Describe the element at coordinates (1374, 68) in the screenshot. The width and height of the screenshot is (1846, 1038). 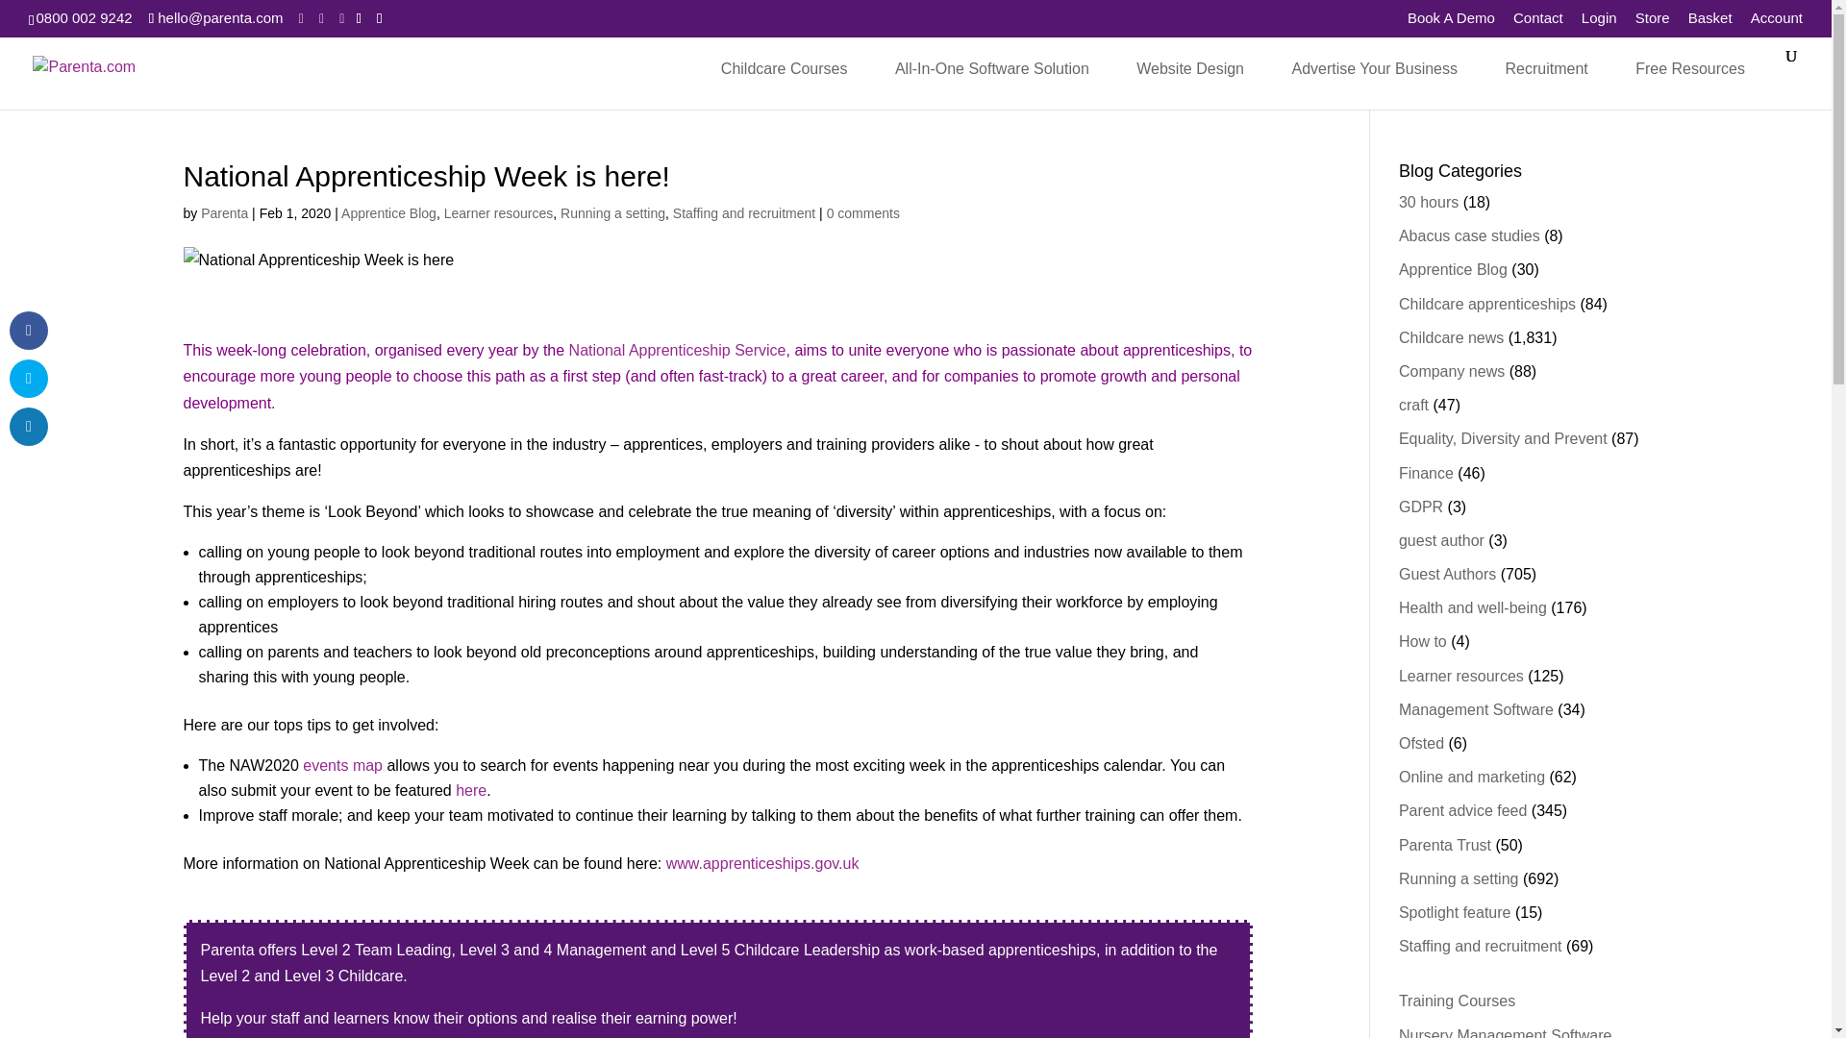
I see `Advertise Your Business` at that location.